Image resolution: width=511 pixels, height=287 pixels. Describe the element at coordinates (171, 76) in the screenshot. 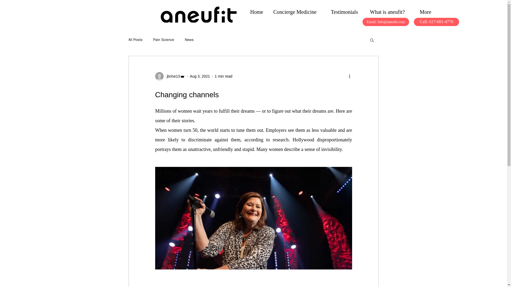

I see `jbrine13` at that location.